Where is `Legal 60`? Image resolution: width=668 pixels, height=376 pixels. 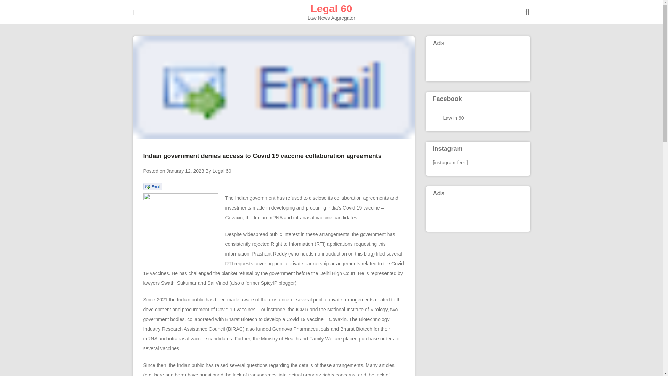 Legal 60 is located at coordinates (331, 8).